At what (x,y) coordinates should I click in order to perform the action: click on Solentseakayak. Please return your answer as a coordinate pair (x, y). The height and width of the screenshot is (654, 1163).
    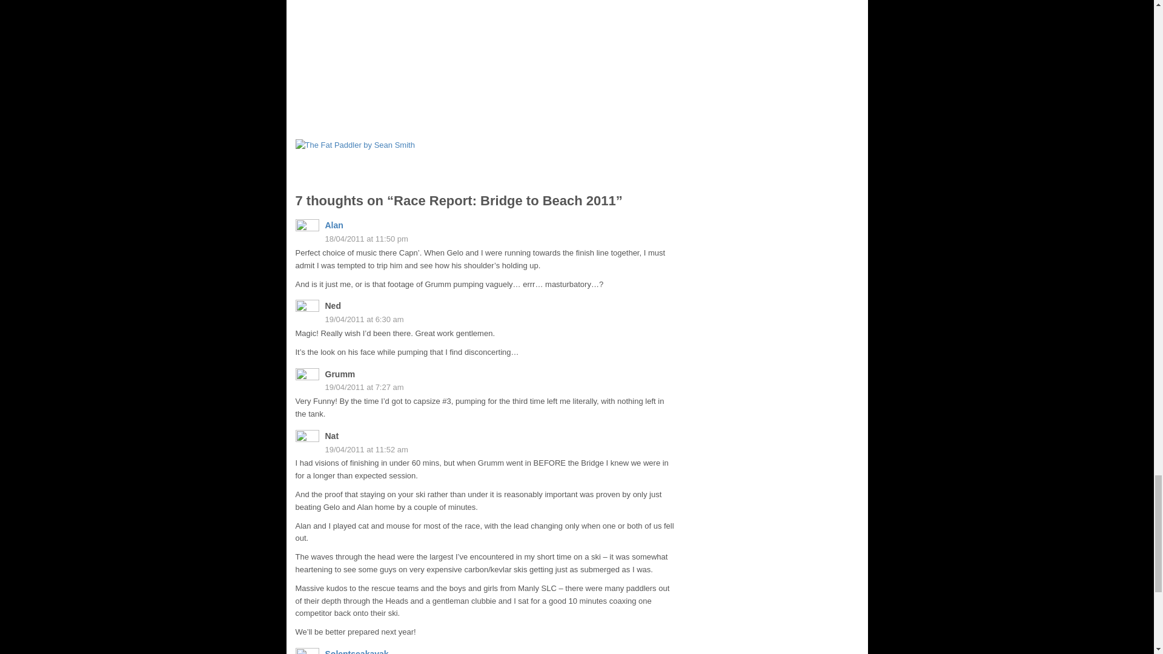
    Looking at the image, I should click on (356, 652).